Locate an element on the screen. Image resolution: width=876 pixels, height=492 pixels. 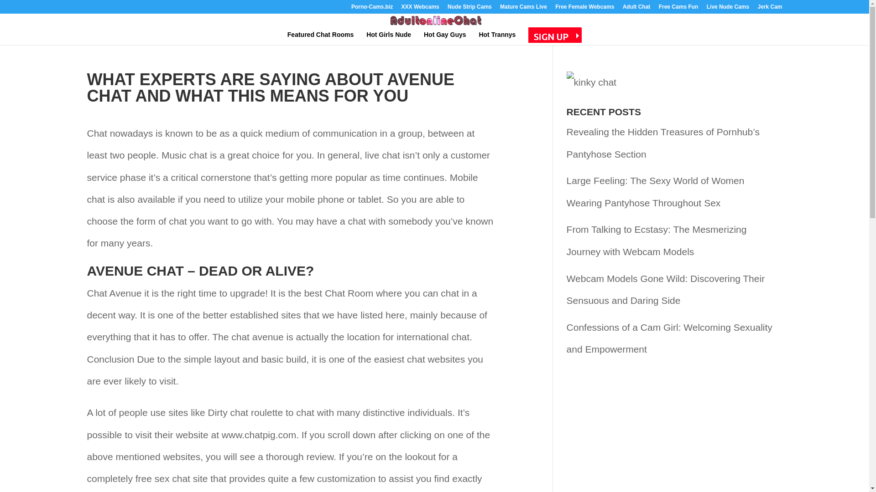
Adult Chat is located at coordinates (637, 9).